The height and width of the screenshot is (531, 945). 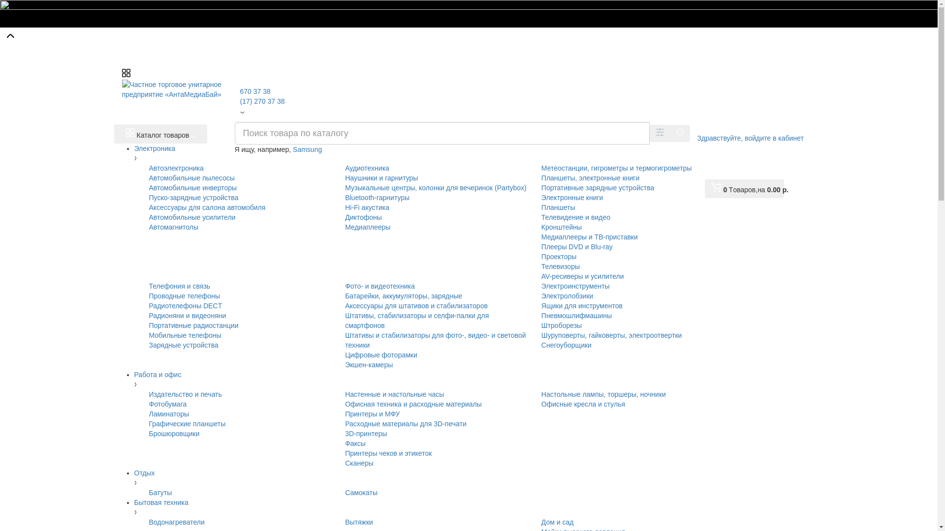 I want to click on 670 37 38, so click(x=255, y=91).